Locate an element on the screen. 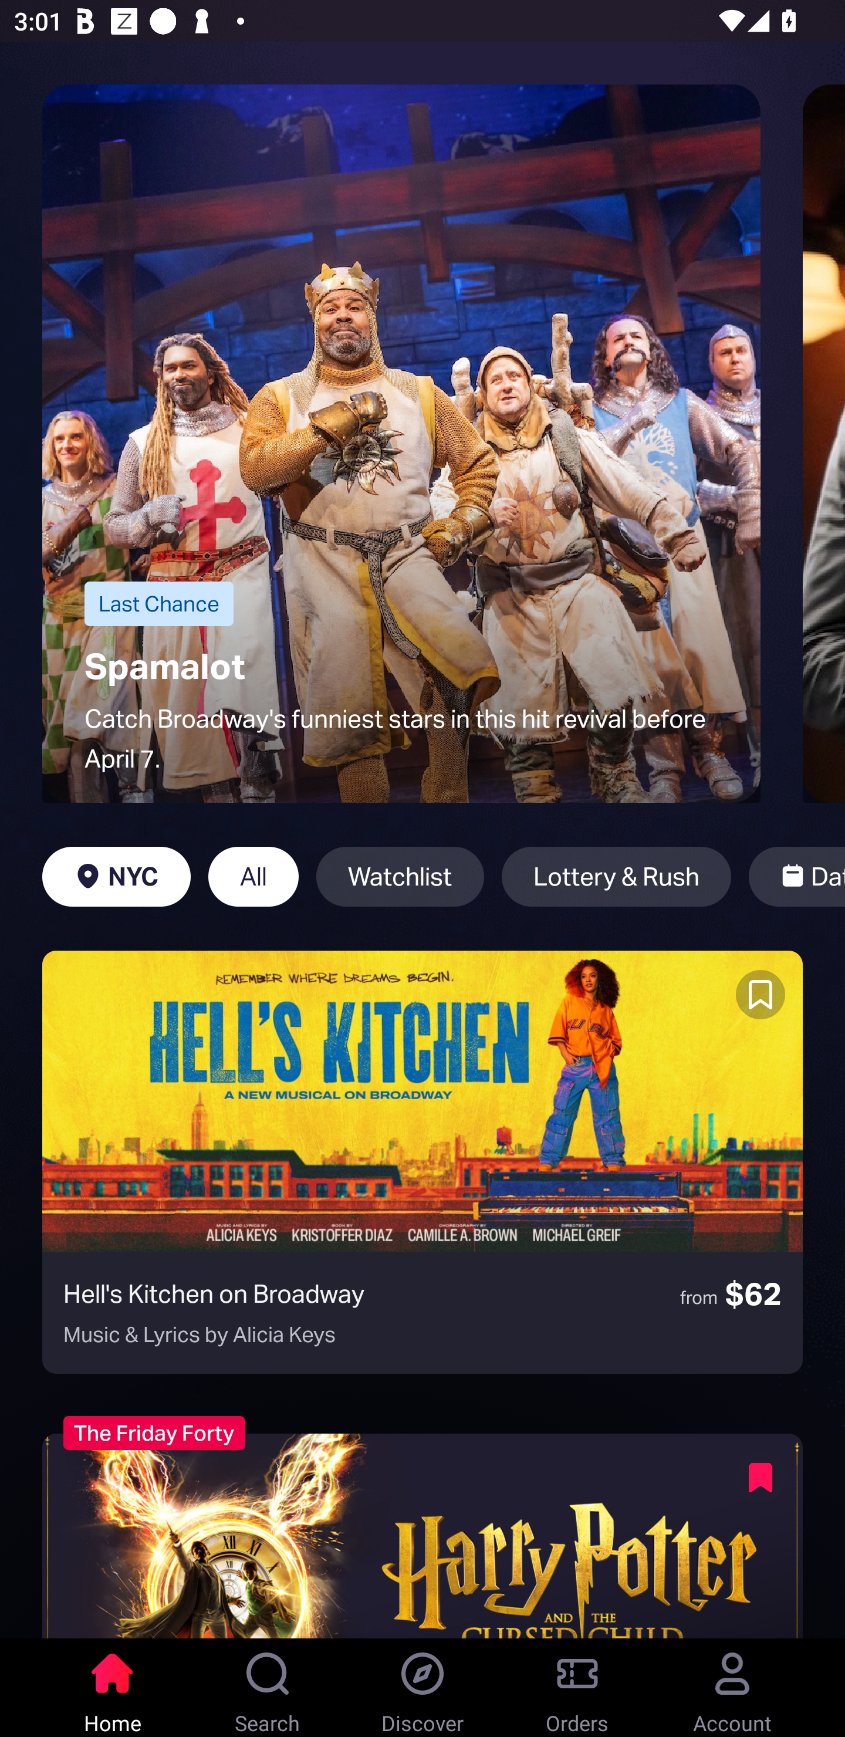 This screenshot has height=1737, width=845. Discover is located at coordinates (422, 1688).